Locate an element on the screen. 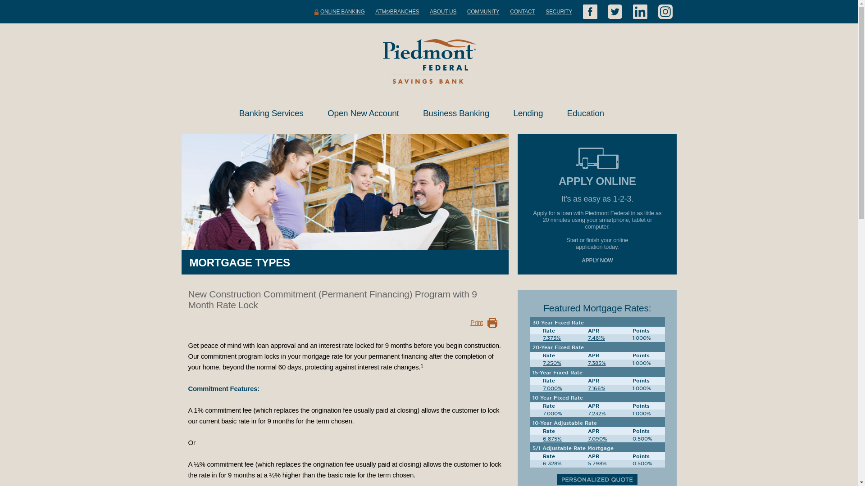 The image size is (865, 486). Open New Account is located at coordinates (366, 113).